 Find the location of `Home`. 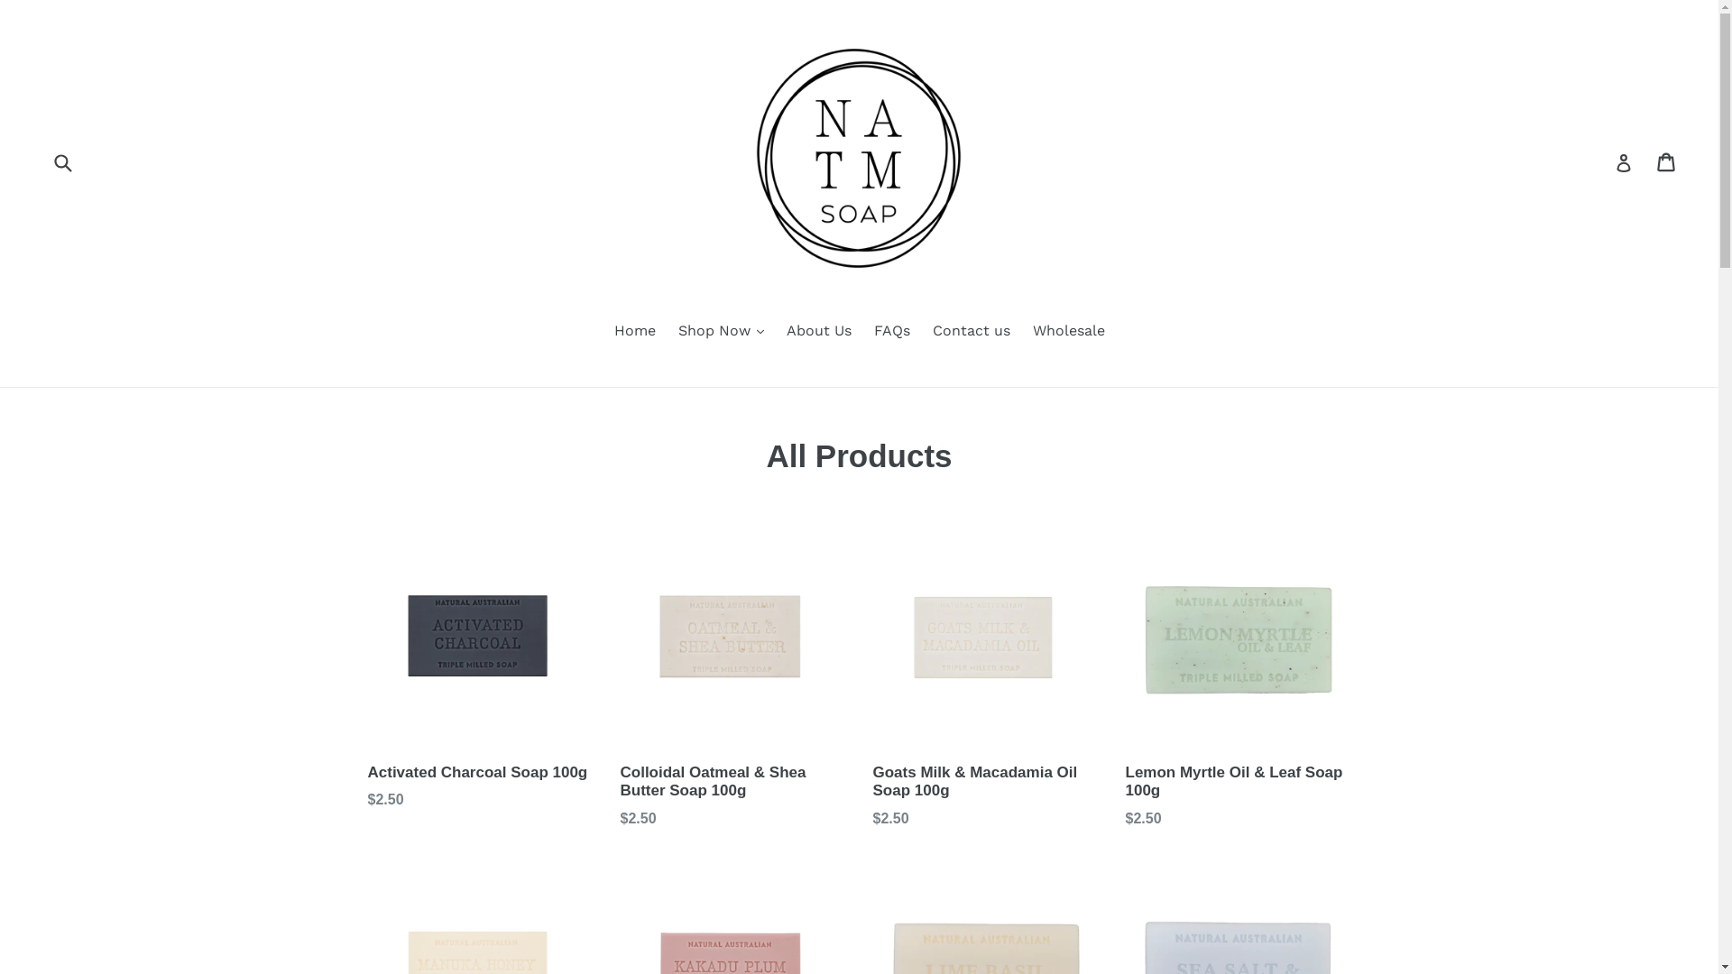

Home is located at coordinates (634, 332).